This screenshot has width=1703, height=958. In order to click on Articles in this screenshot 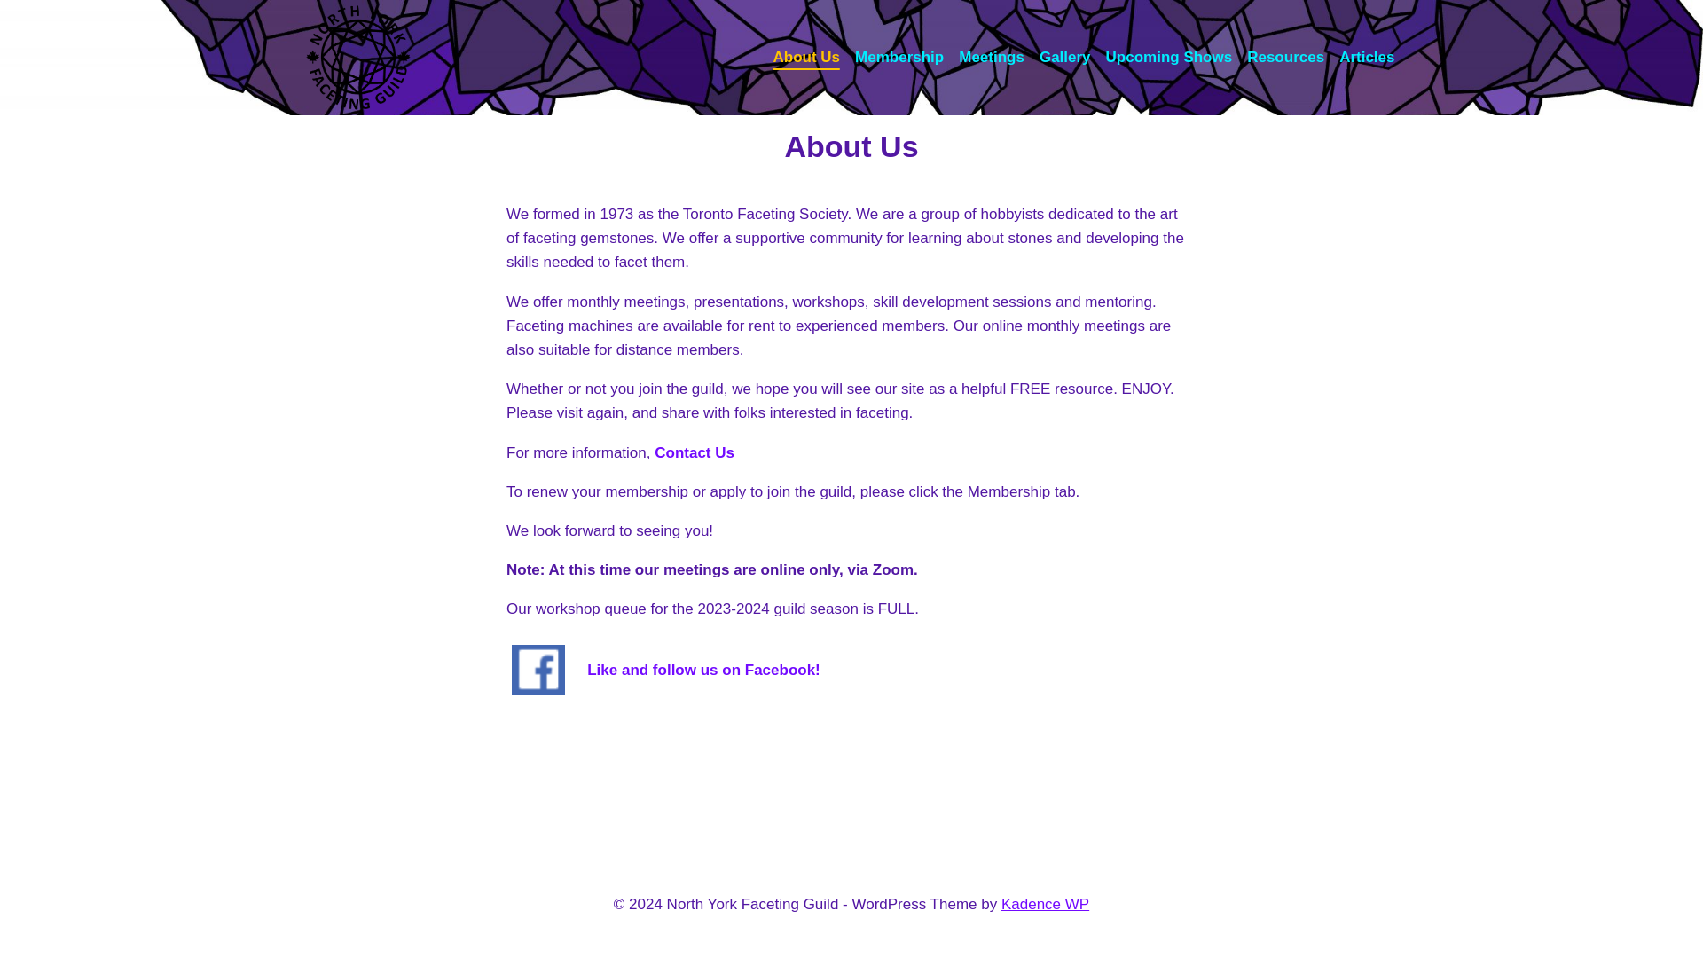, I will do `click(1366, 57)`.